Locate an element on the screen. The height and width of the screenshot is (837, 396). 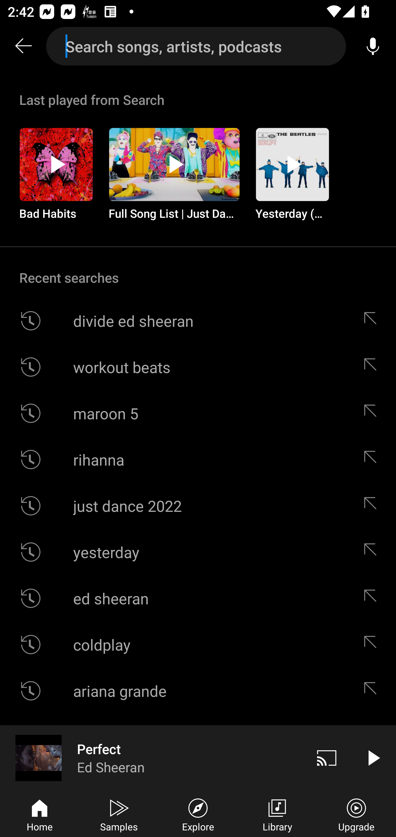
Search songs, artists, podcasts is located at coordinates (196, 46).